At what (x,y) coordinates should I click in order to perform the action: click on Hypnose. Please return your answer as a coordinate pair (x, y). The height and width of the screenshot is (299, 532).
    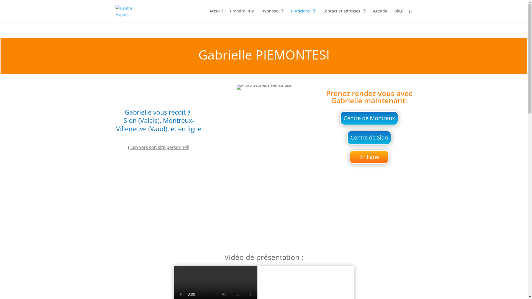
    Looking at the image, I should click on (272, 16).